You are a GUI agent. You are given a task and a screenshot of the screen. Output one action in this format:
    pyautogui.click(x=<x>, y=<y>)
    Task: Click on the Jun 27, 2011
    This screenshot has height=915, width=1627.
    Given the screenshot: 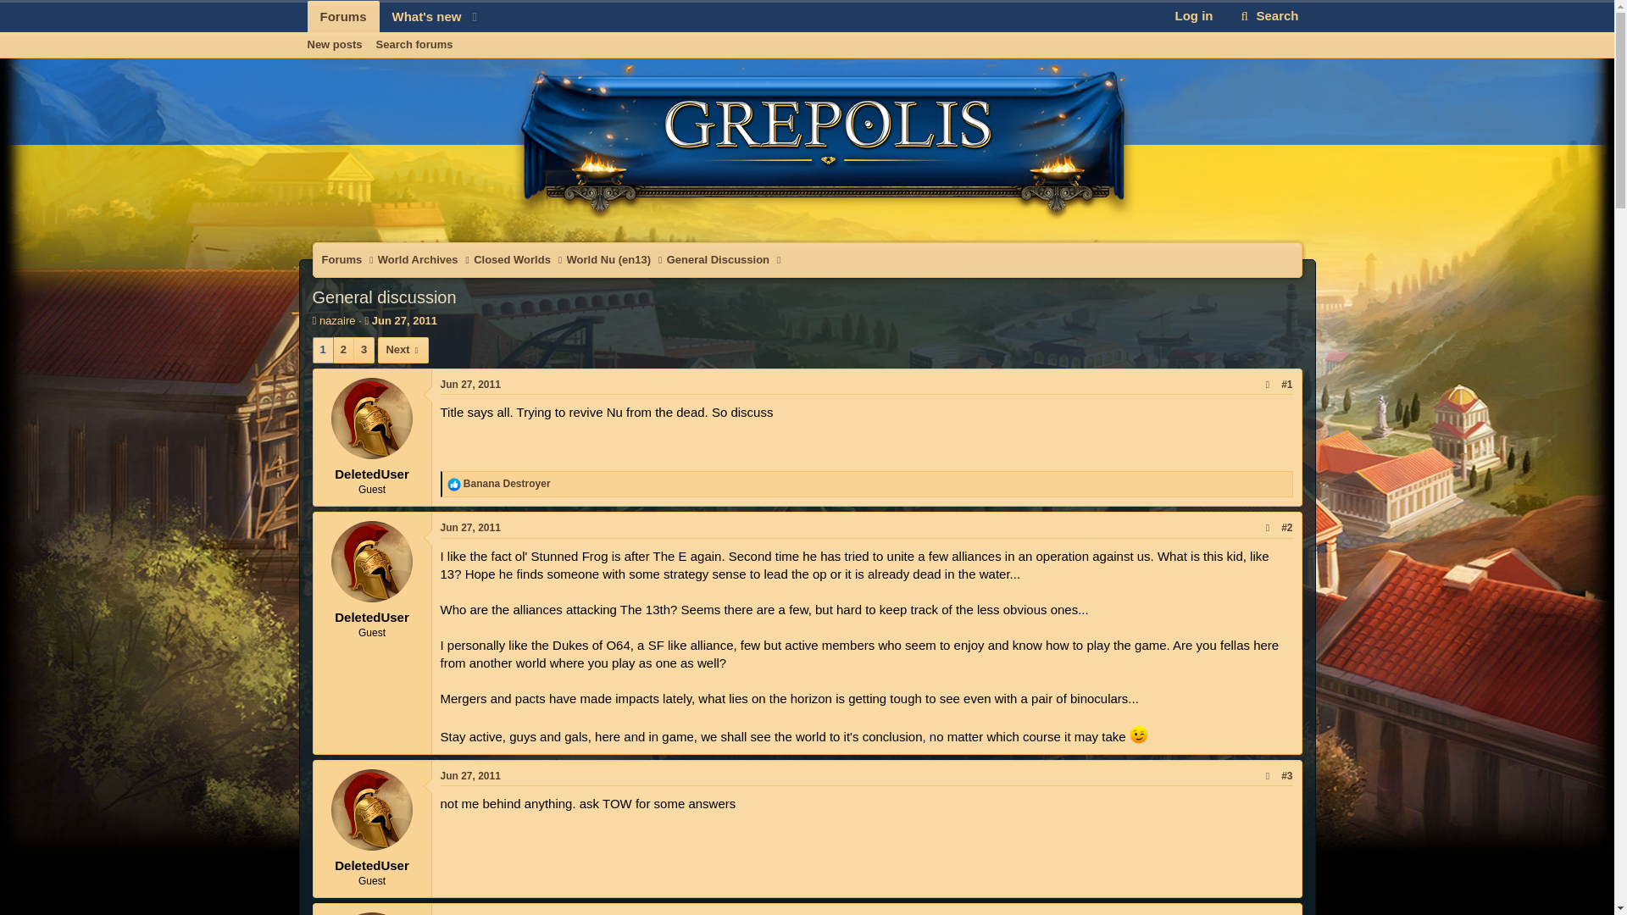 What is the action you would take?
    pyautogui.click(x=471, y=913)
    